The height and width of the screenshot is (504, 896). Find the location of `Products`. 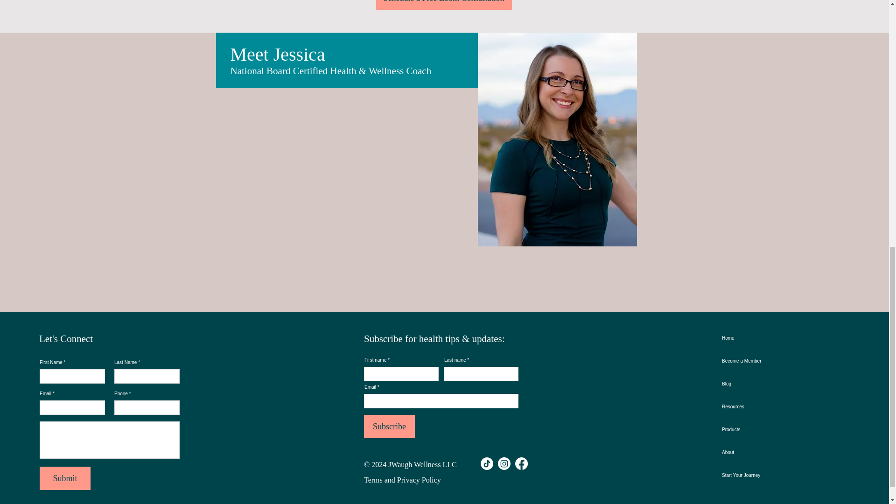

Products is located at coordinates (755, 429).